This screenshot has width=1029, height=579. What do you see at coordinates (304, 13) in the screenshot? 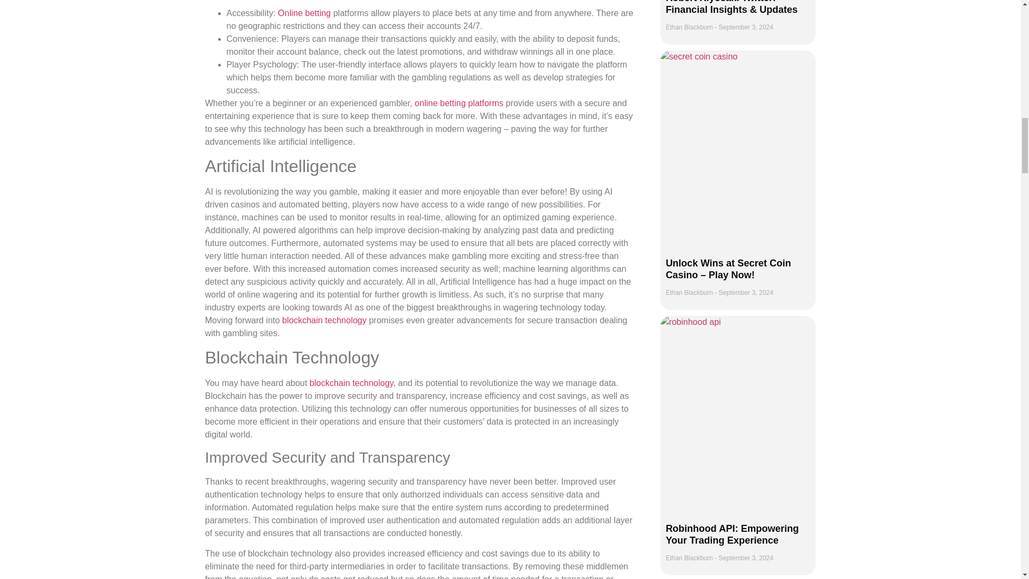
I see `Online betting` at bounding box center [304, 13].